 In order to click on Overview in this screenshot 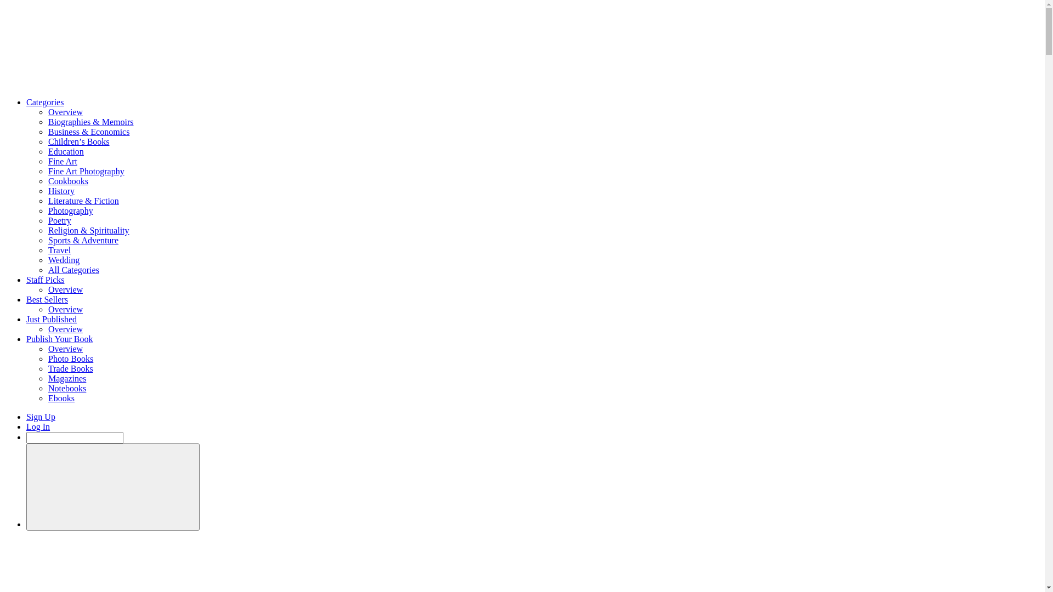, I will do `click(66, 329)`.